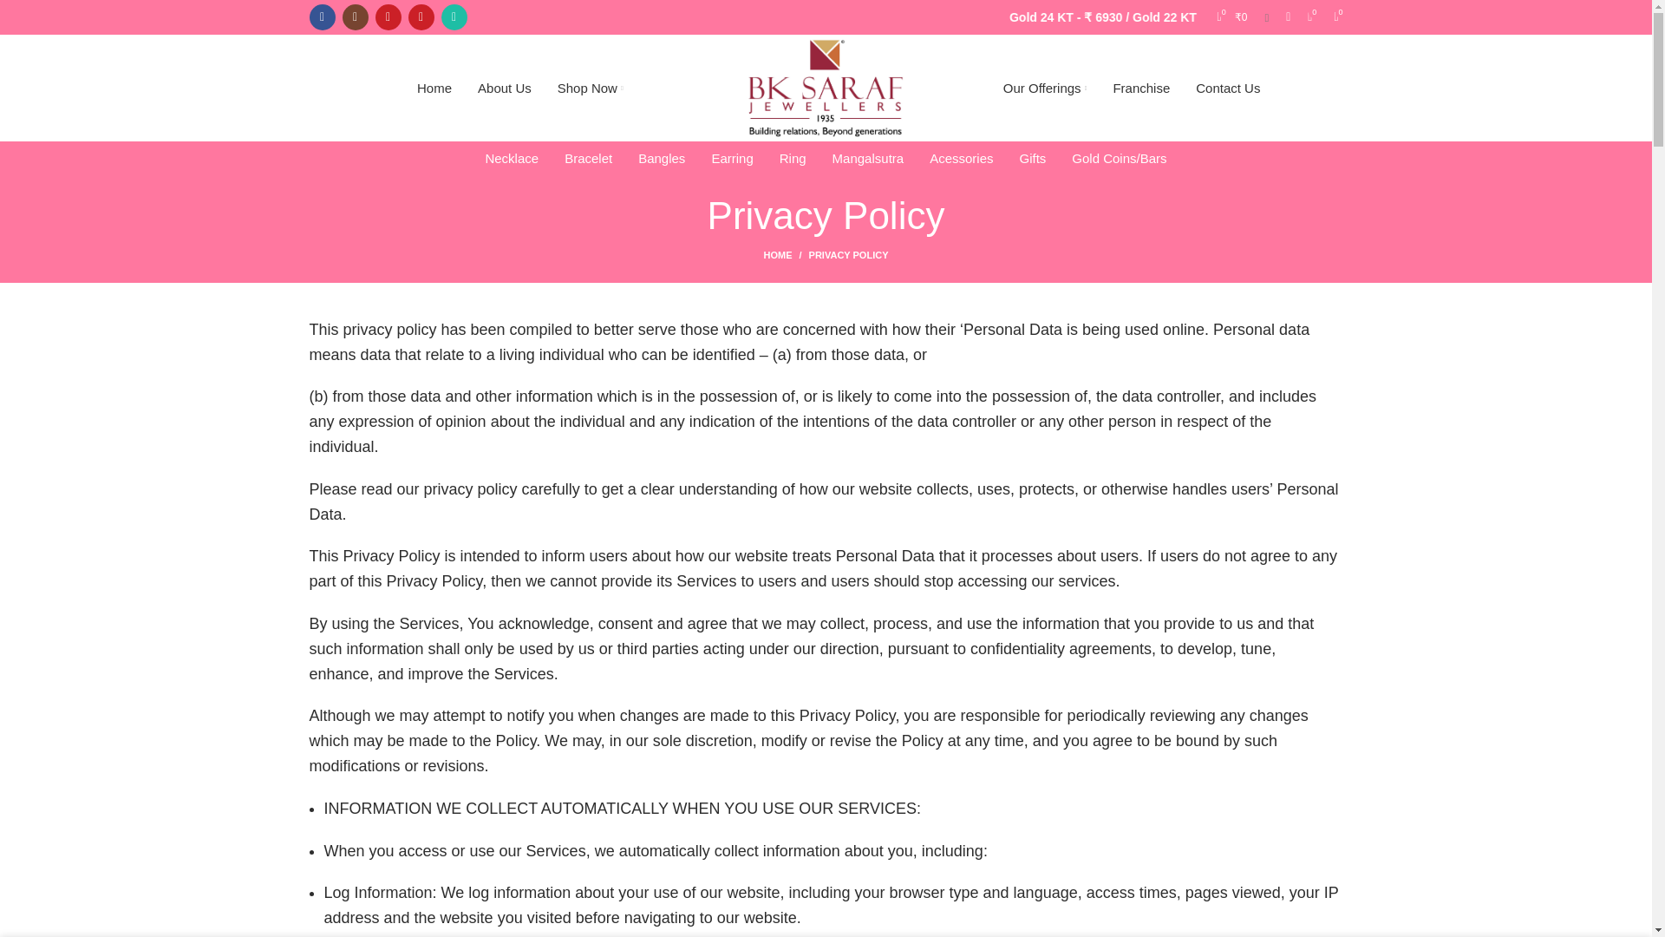 The width and height of the screenshot is (1665, 937). Describe the element at coordinates (504, 88) in the screenshot. I see `About Us` at that location.